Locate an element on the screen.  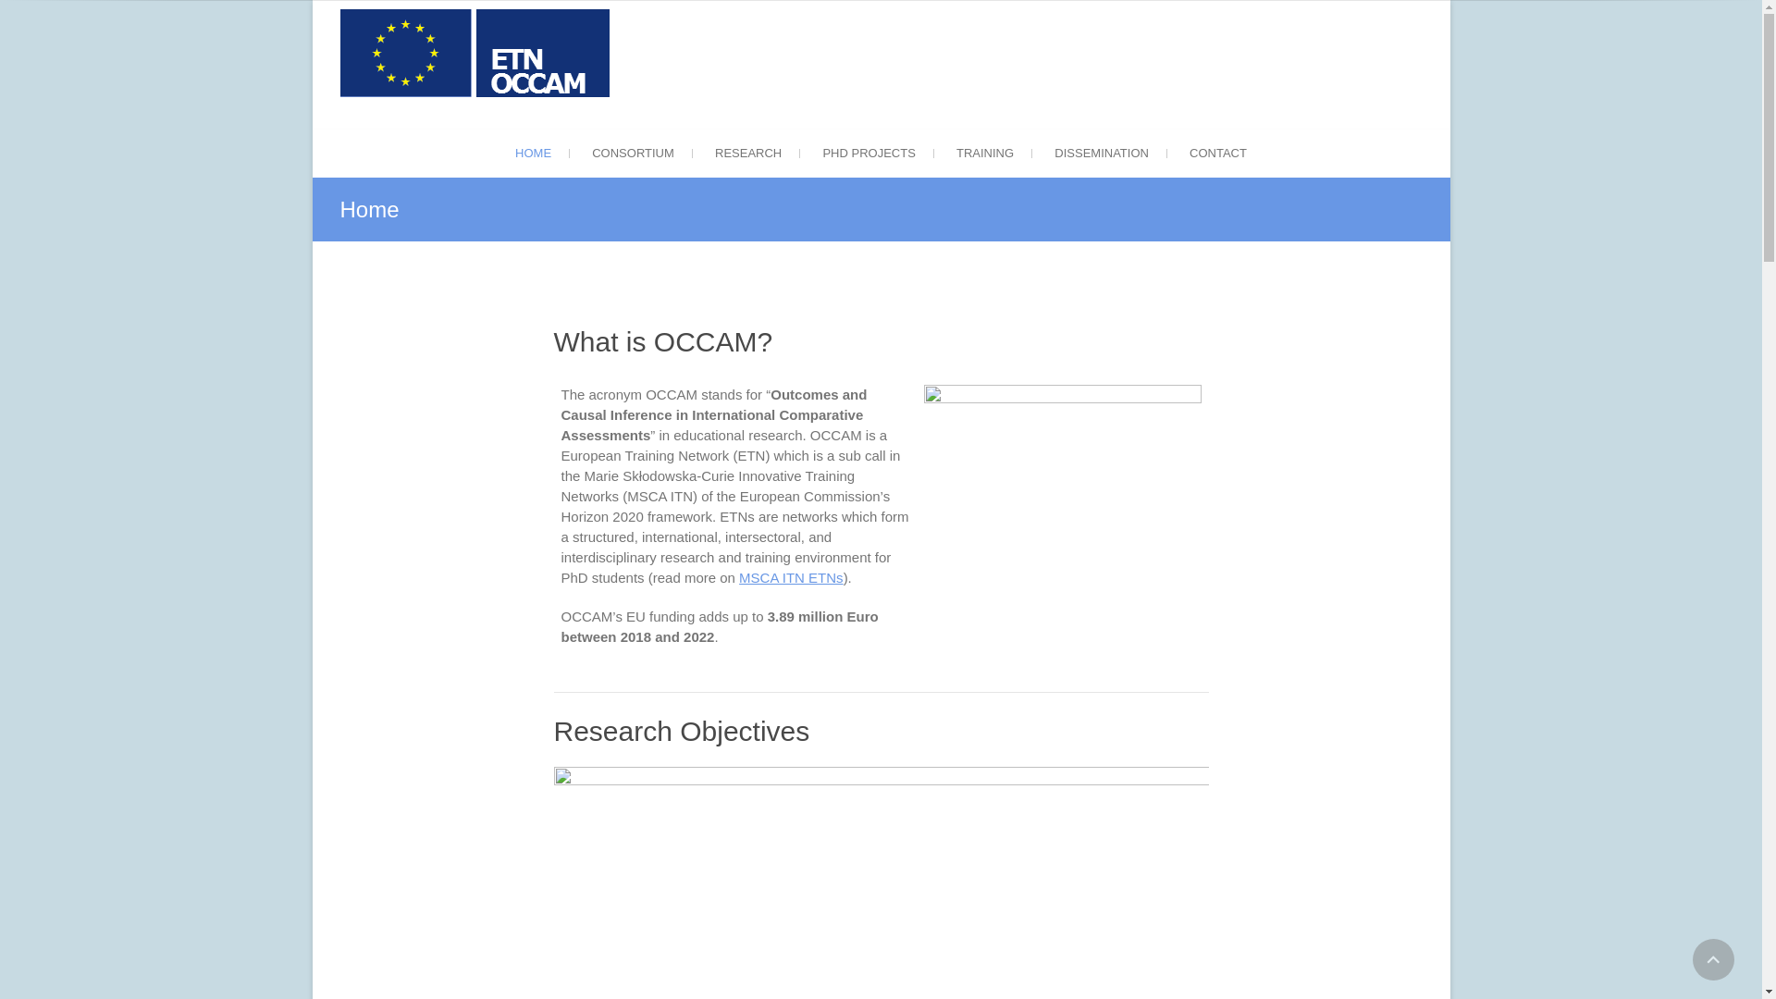
PHD PROJECTS is located at coordinates (869, 154).